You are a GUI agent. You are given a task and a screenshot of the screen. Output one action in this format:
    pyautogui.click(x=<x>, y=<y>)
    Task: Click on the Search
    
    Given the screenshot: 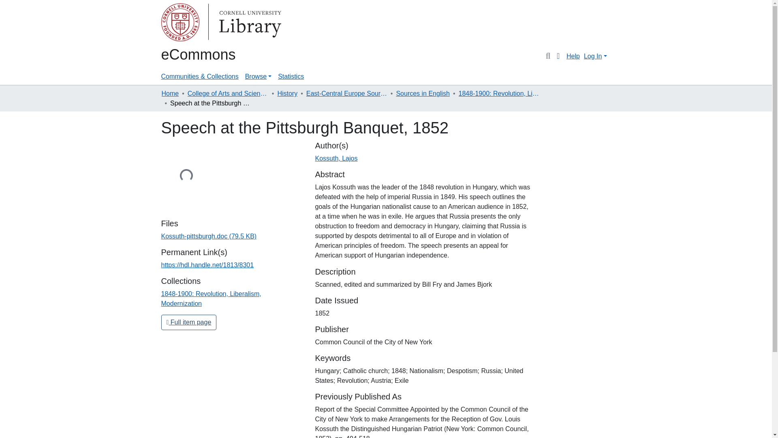 What is the action you would take?
    pyautogui.click(x=548, y=56)
    